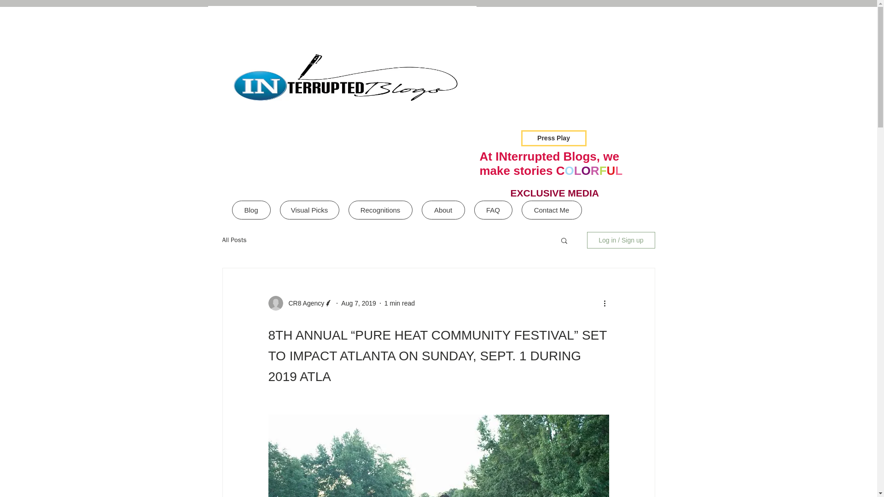  What do you see at coordinates (400, 303) in the screenshot?
I see `1 min read` at bounding box center [400, 303].